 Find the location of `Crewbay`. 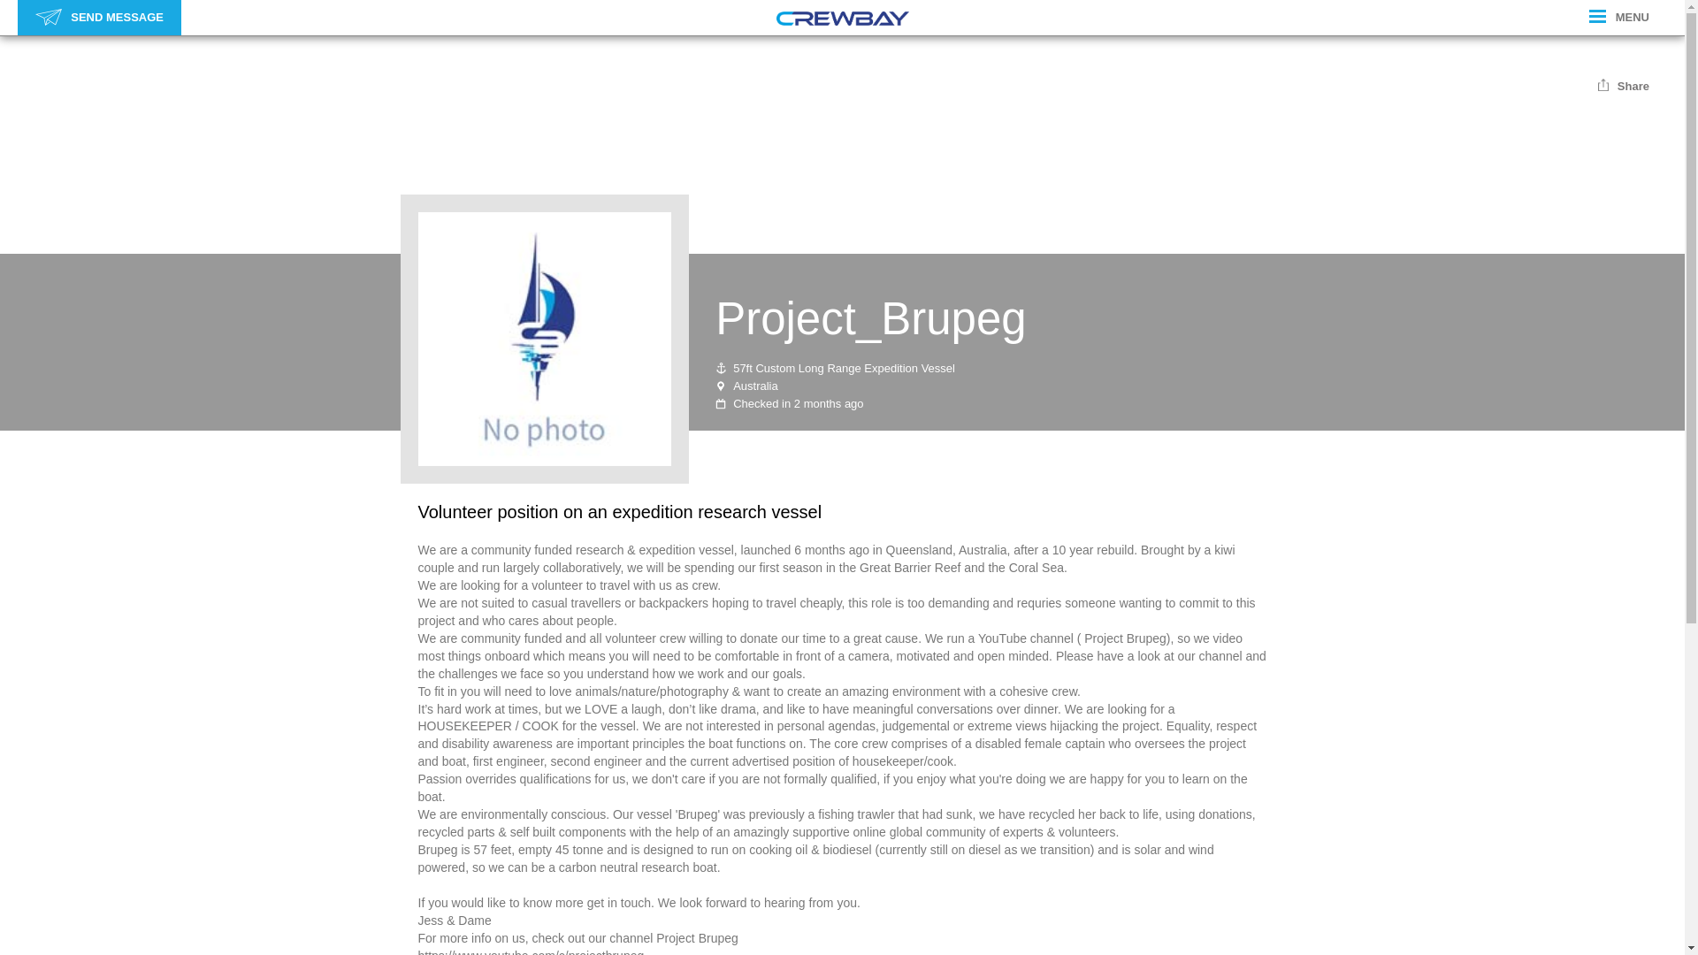

Crewbay is located at coordinates (842, 18).